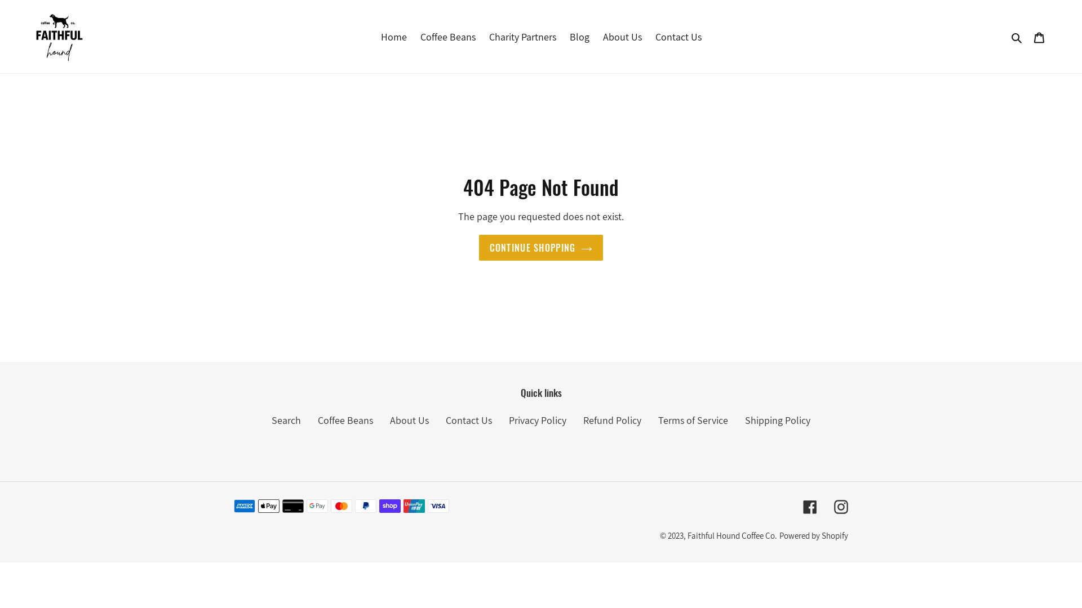 The height and width of the screenshot is (608, 1082). I want to click on Terms of Service, so click(693, 420).